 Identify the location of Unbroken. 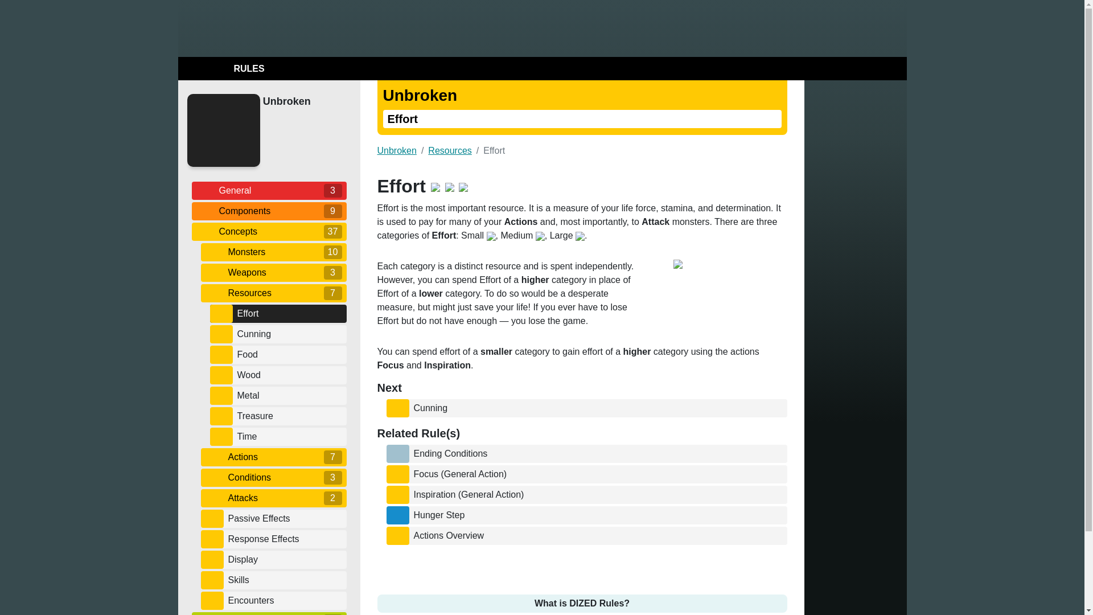
(302, 101).